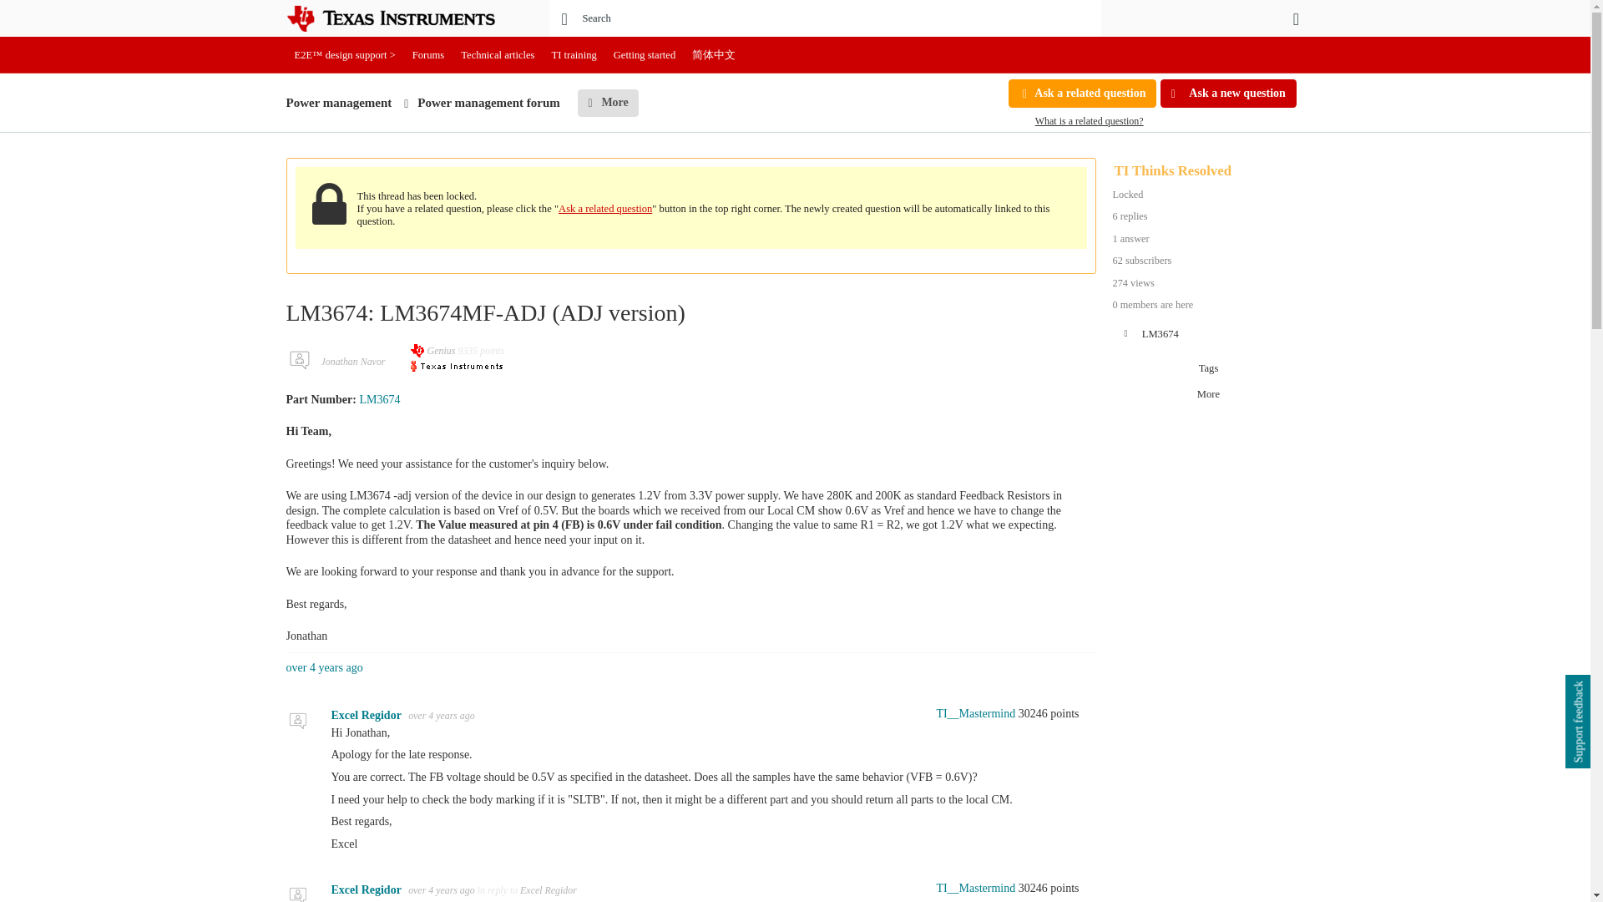  What do you see at coordinates (968, 889) in the screenshot?
I see `Click here for explanation of levels` at bounding box center [968, 889].